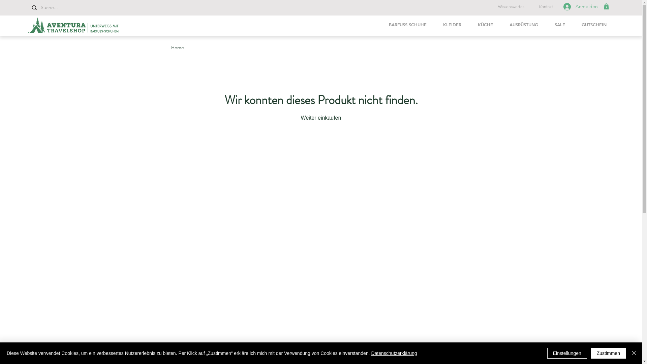 The width and height of the screenshot is (647, 364). Describe the element at coordinates (321, 118) in the screenshot. I see `Weiter einkaufen` at that location.